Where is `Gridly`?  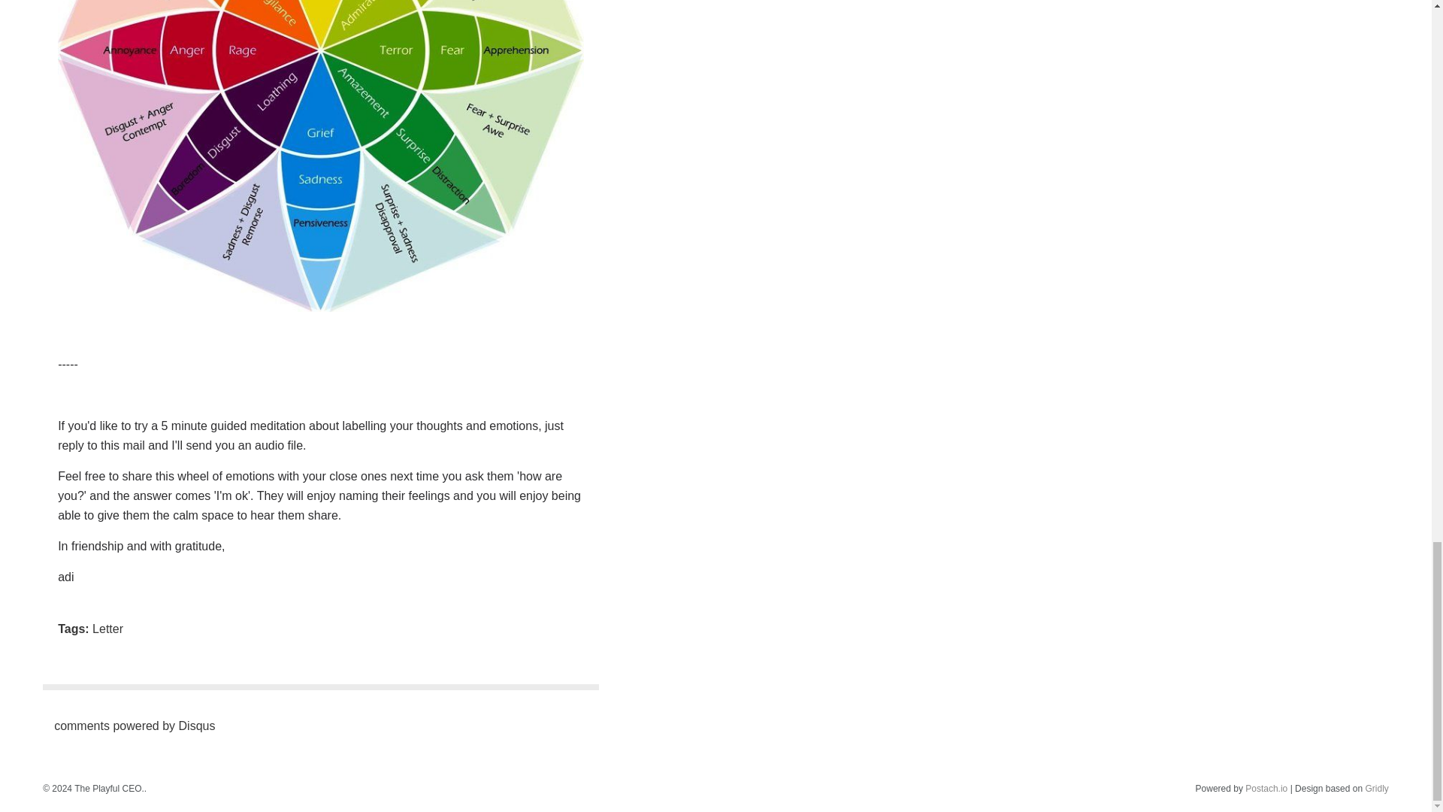
Gridly is located at coordinates (1377, 789).